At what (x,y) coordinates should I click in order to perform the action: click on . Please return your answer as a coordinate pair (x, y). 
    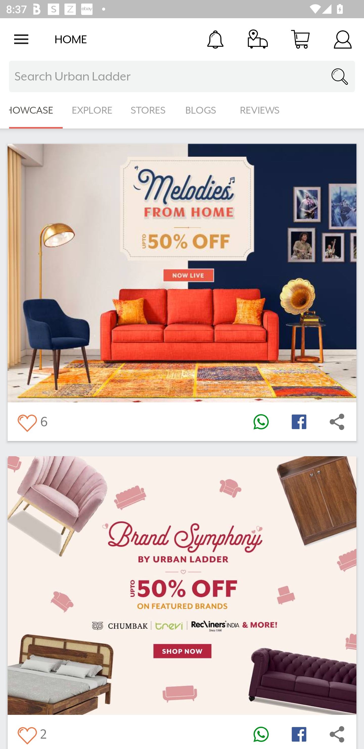
    Looking at the image, I should click on (299, 734).